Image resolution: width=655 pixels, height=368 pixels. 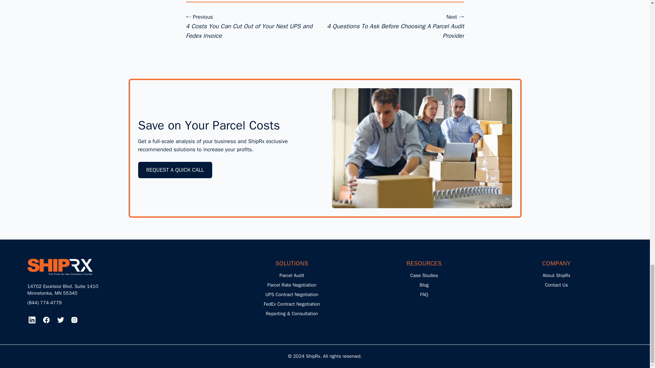 I want to click on 4 Questions To Ask Before Choosing A Parcel Audit Provider, so click(x=395, y=36).